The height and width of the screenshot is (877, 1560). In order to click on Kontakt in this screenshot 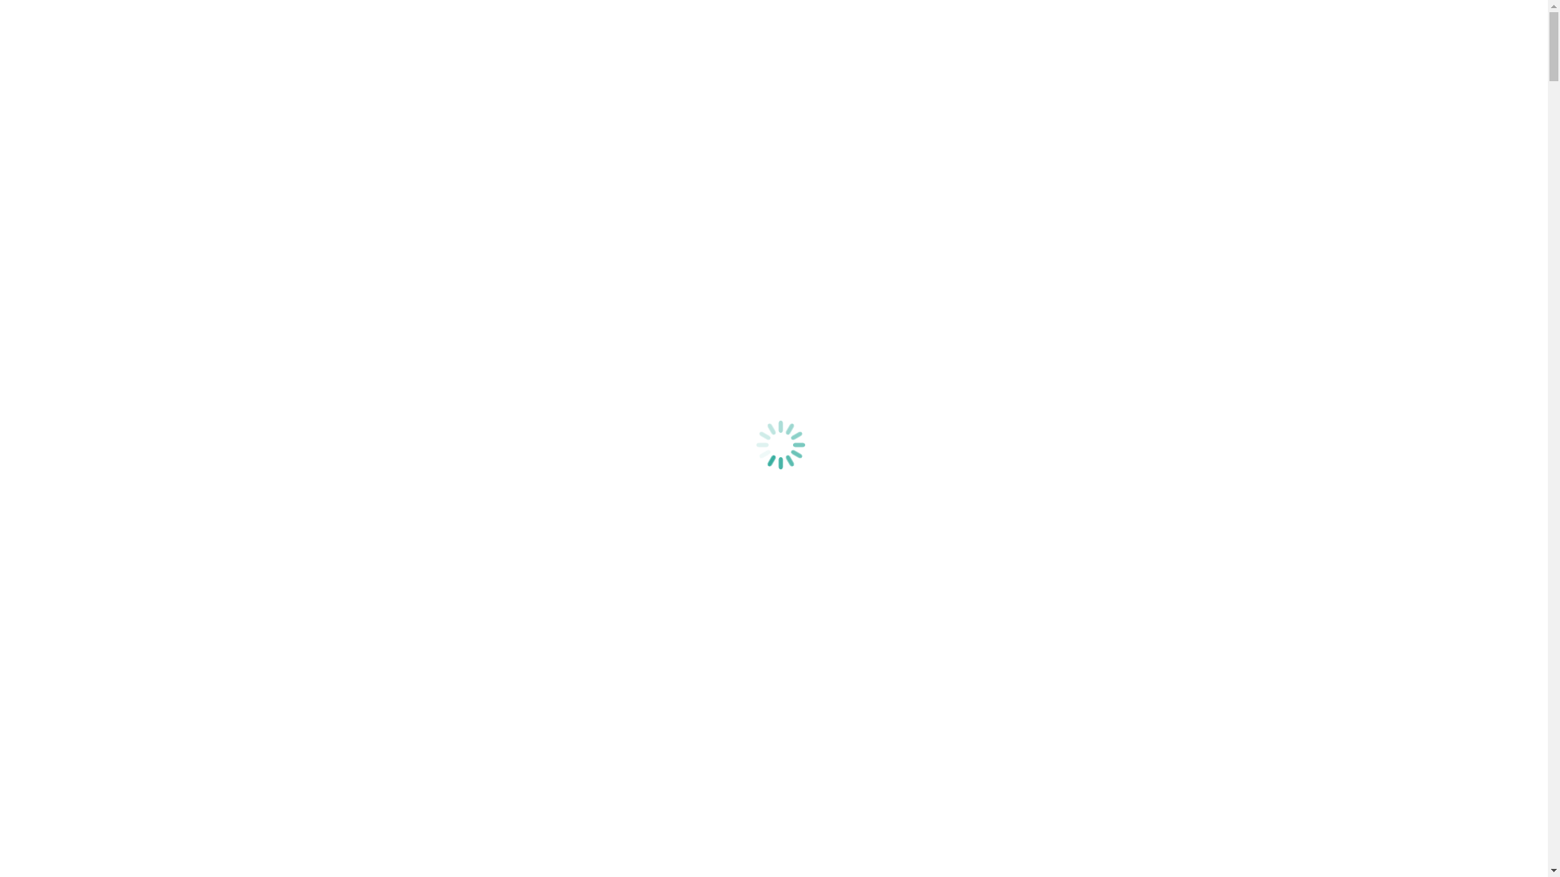, I will do `click(60, 344)`.